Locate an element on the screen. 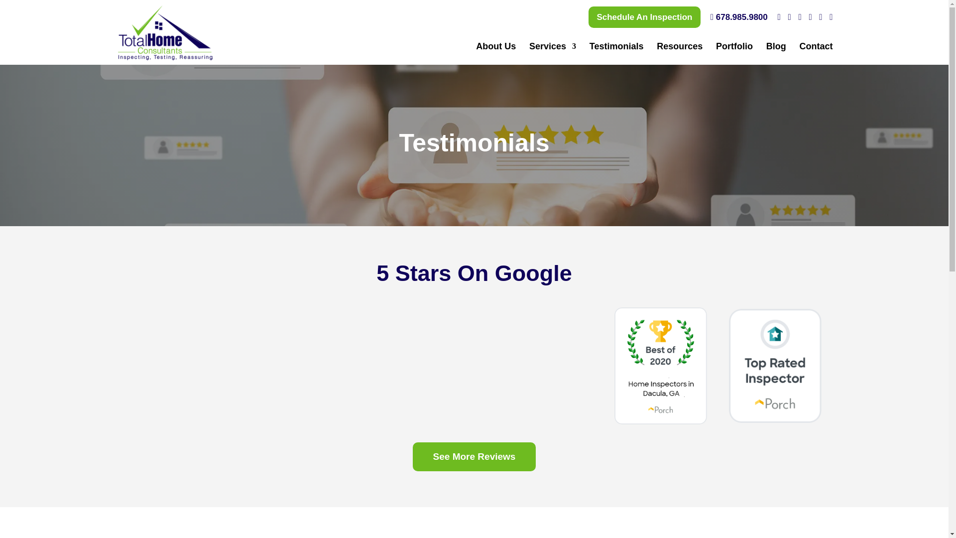 This screenshot has width=956, height=538. Resources is located at coordinates (680, 54).